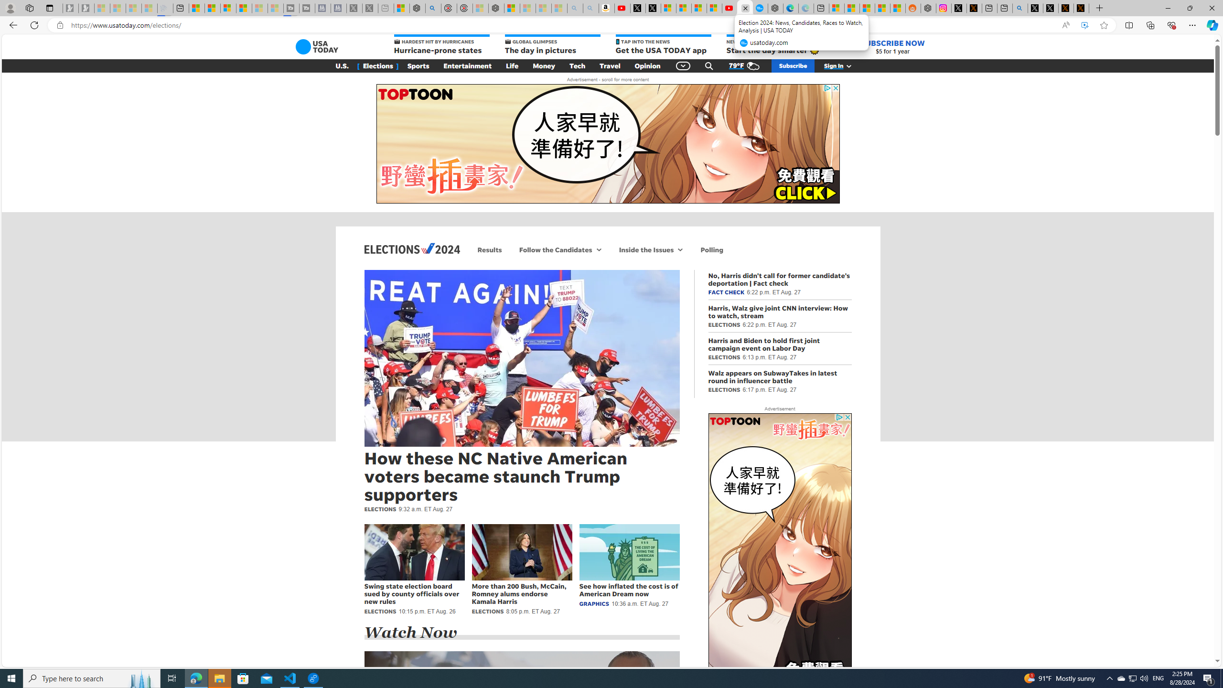  What do you see at coordinates (386, 8) in the screenshot?
I see `New tab - Sleeping` at bounding box center [386, 8].